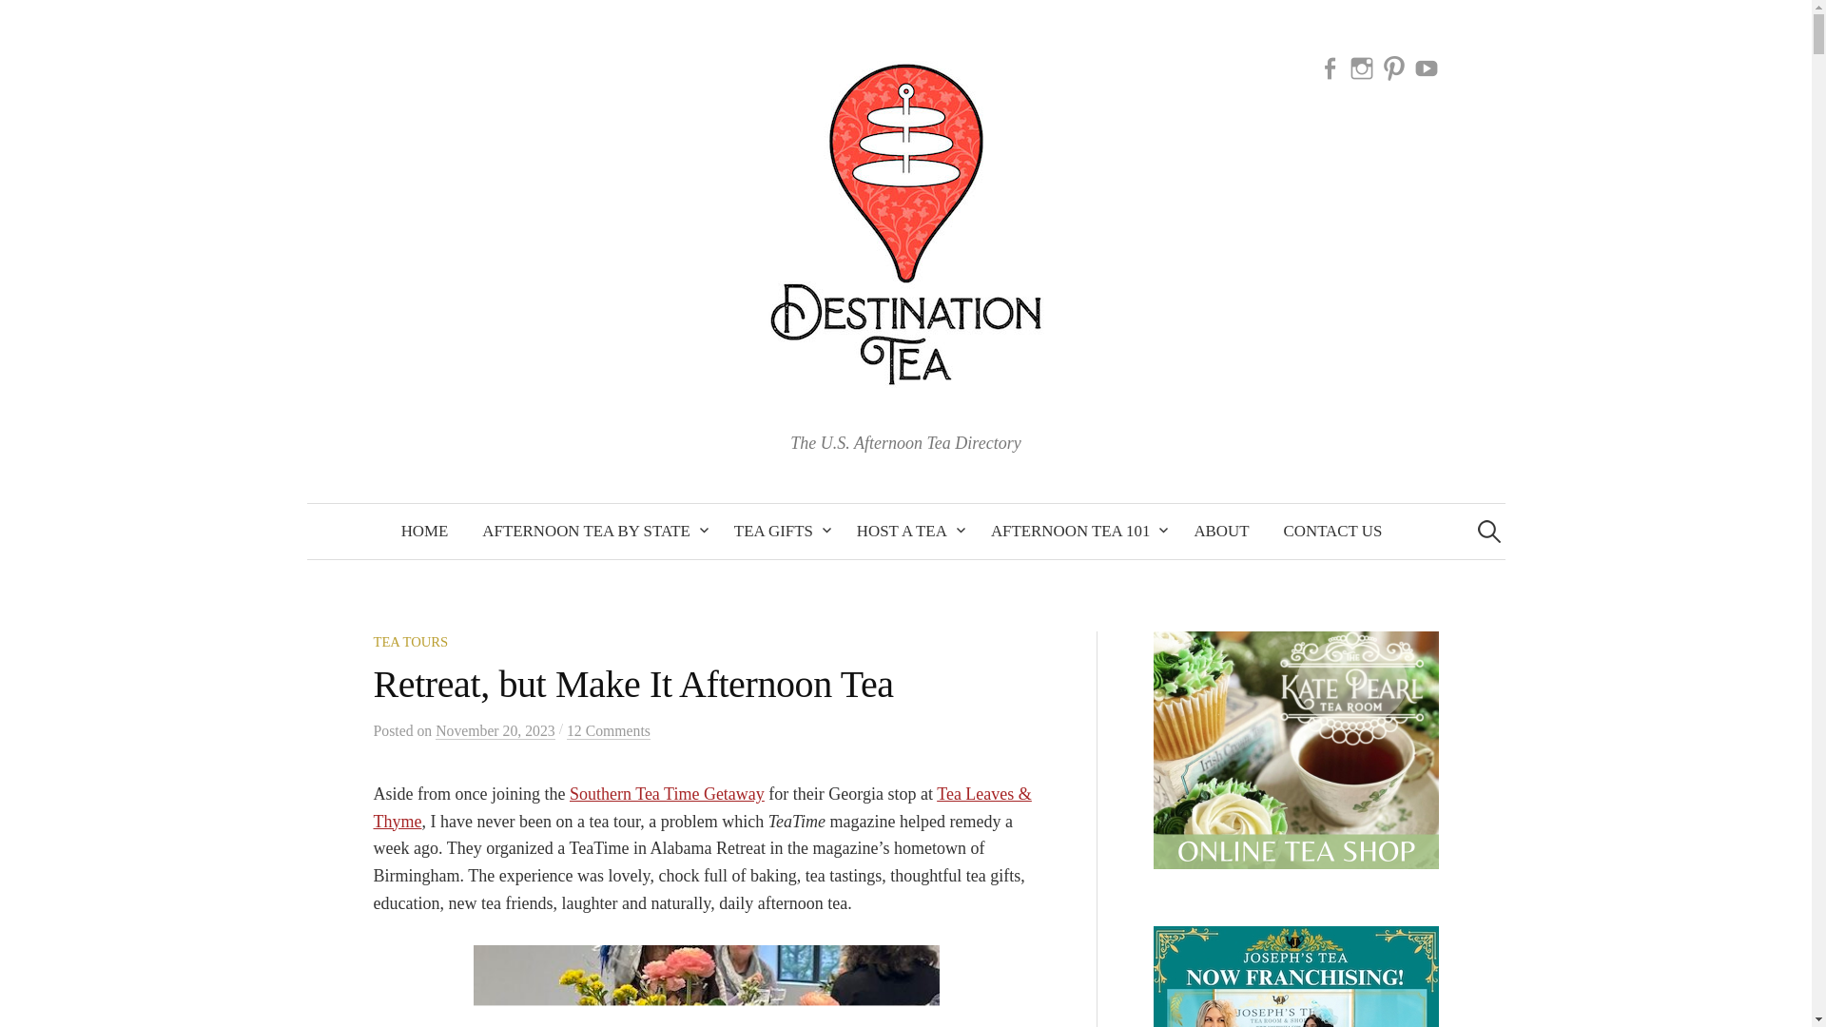  What do you see at coordinates (1426, 67) in the screenshot?
I see `Destination Tea on YouTube` at bounding box center [1426, 67].